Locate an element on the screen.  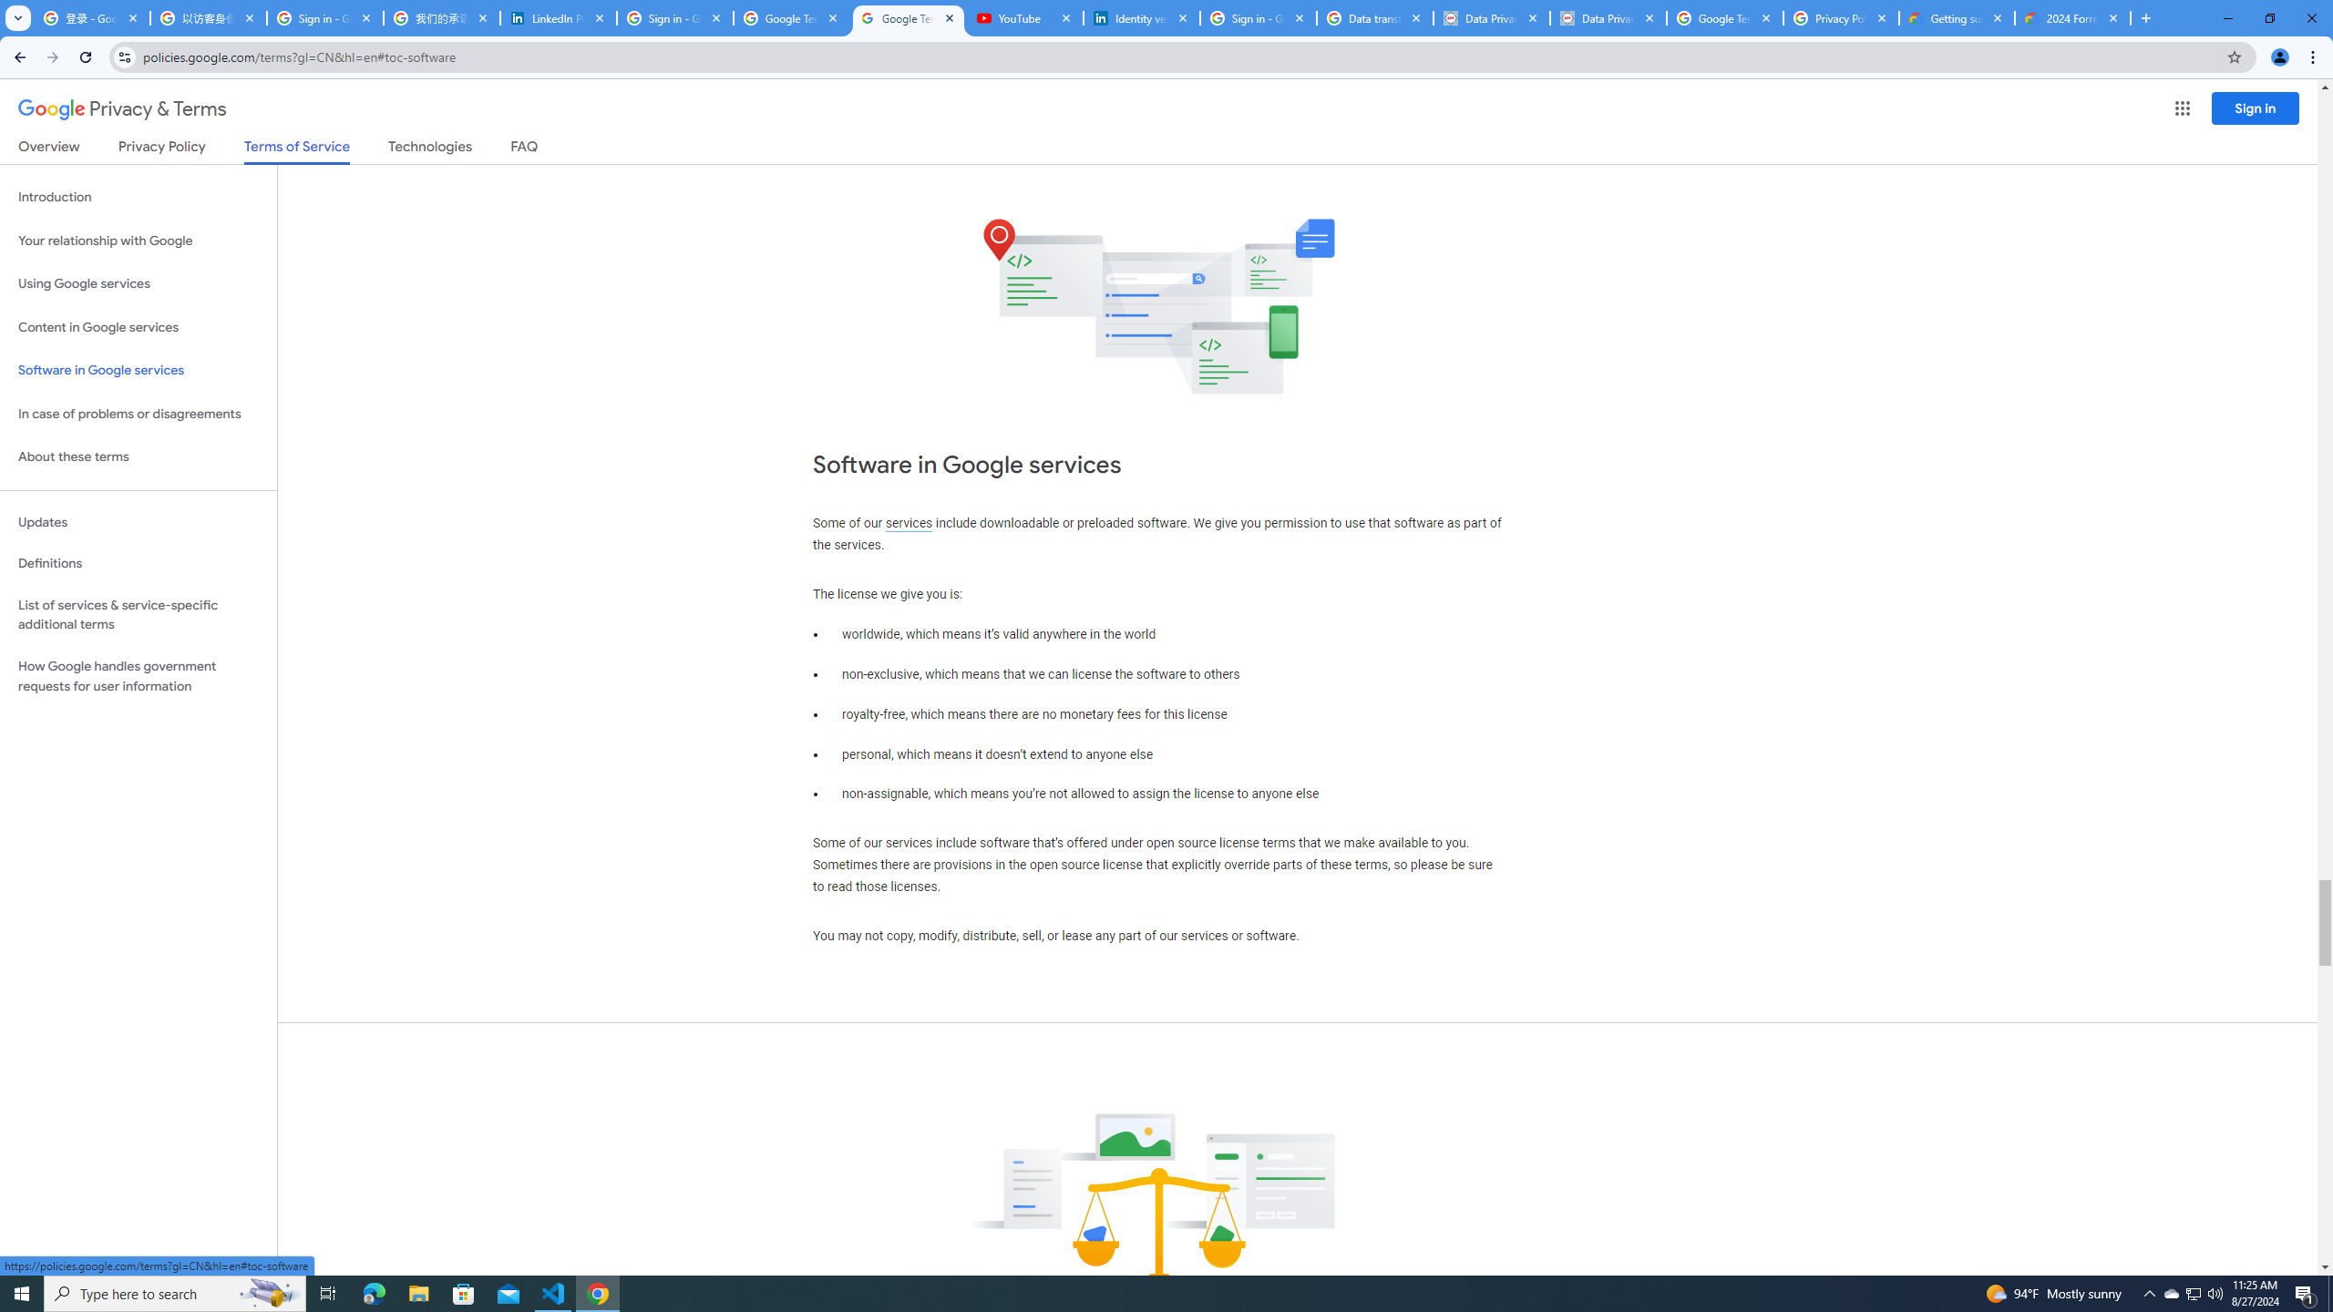
Data Privacy Framework is located at coordinates (1608, 18).